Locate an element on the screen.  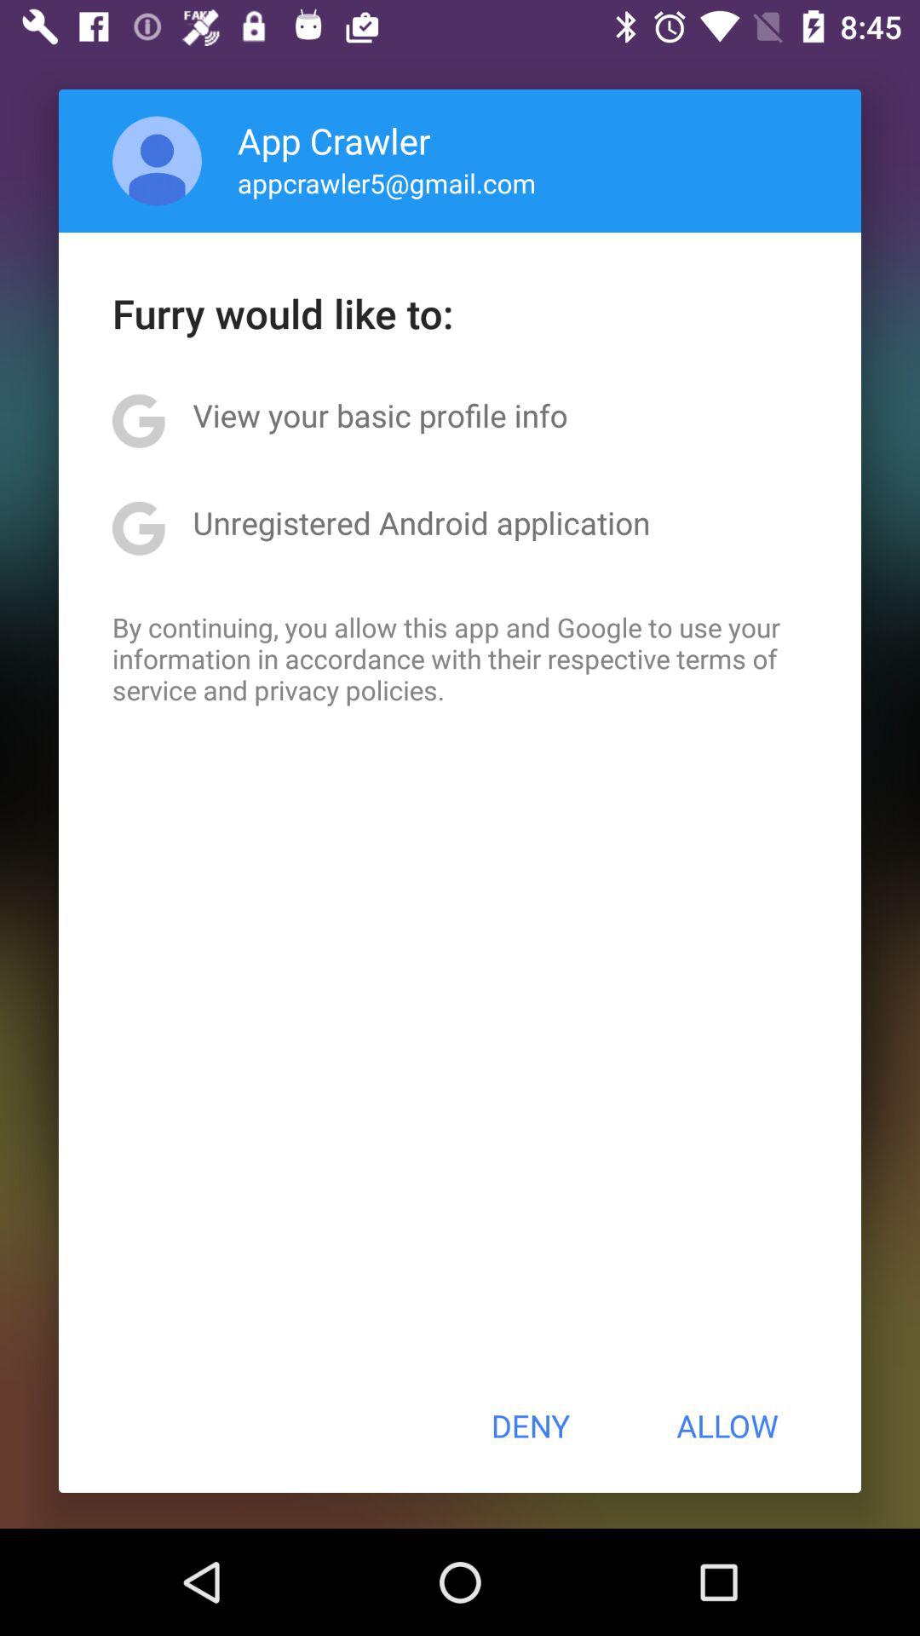
swipe to the appcrawler5@gmail.com item is located at coordinates (387, 182).